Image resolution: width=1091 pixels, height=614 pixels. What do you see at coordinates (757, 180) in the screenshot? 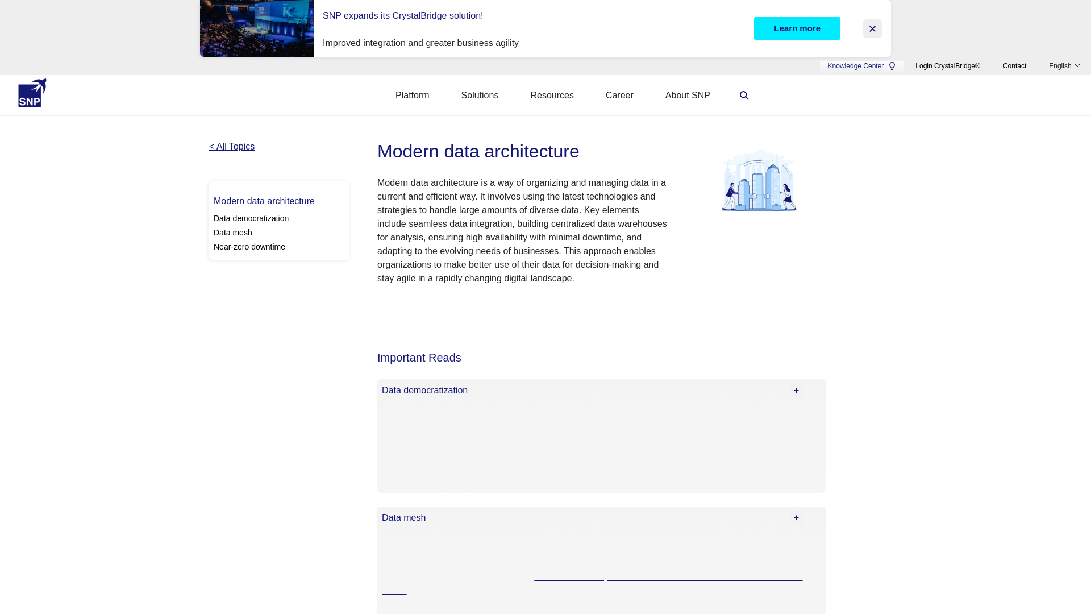
I see `modern-data-architecture-teaser-illustration.jpg` at bounding box center [757, 180].